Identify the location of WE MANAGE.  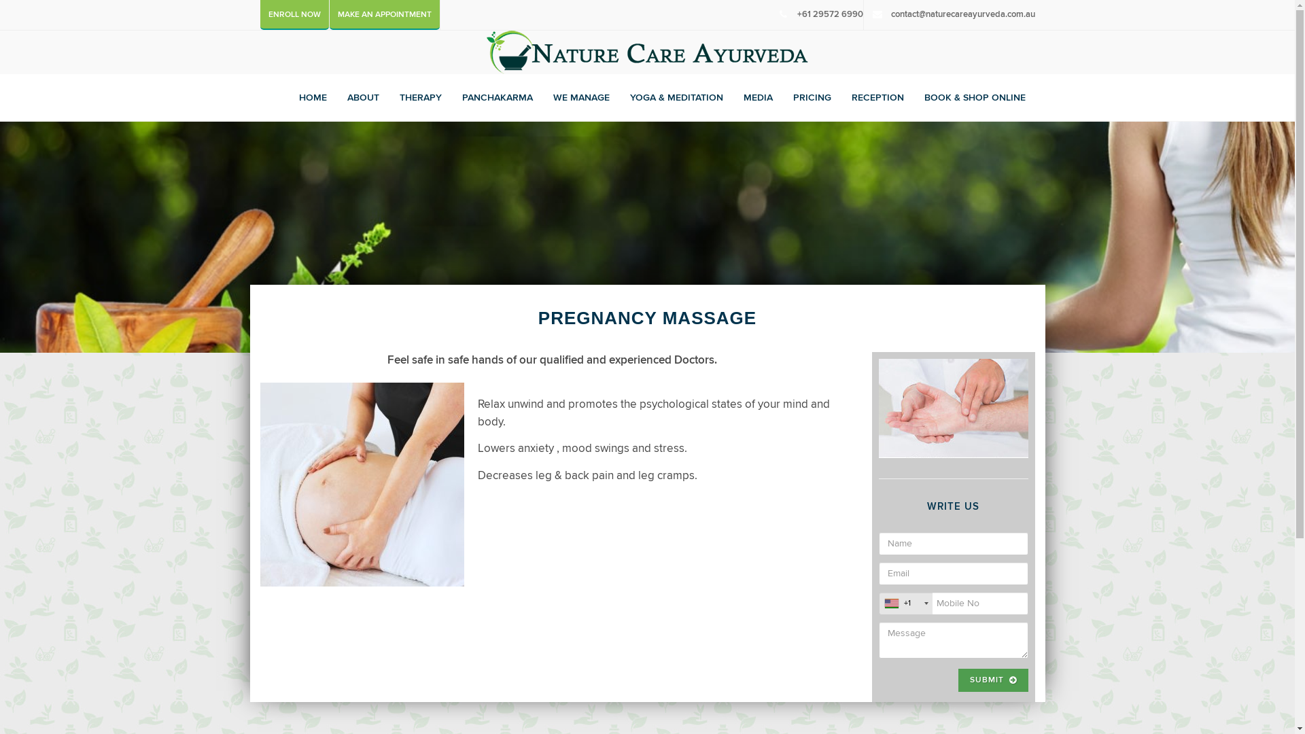
(582, 98).